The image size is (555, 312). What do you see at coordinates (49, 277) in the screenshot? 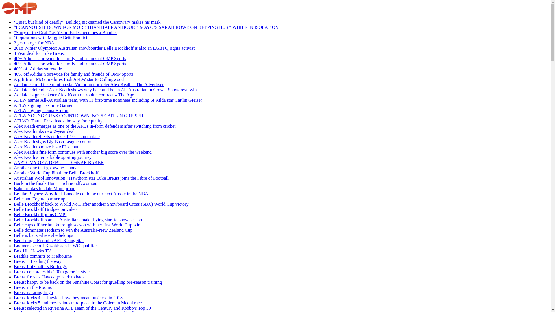
I see `Breust fires as Hawks go back to back` at bounding box center [49, 277].